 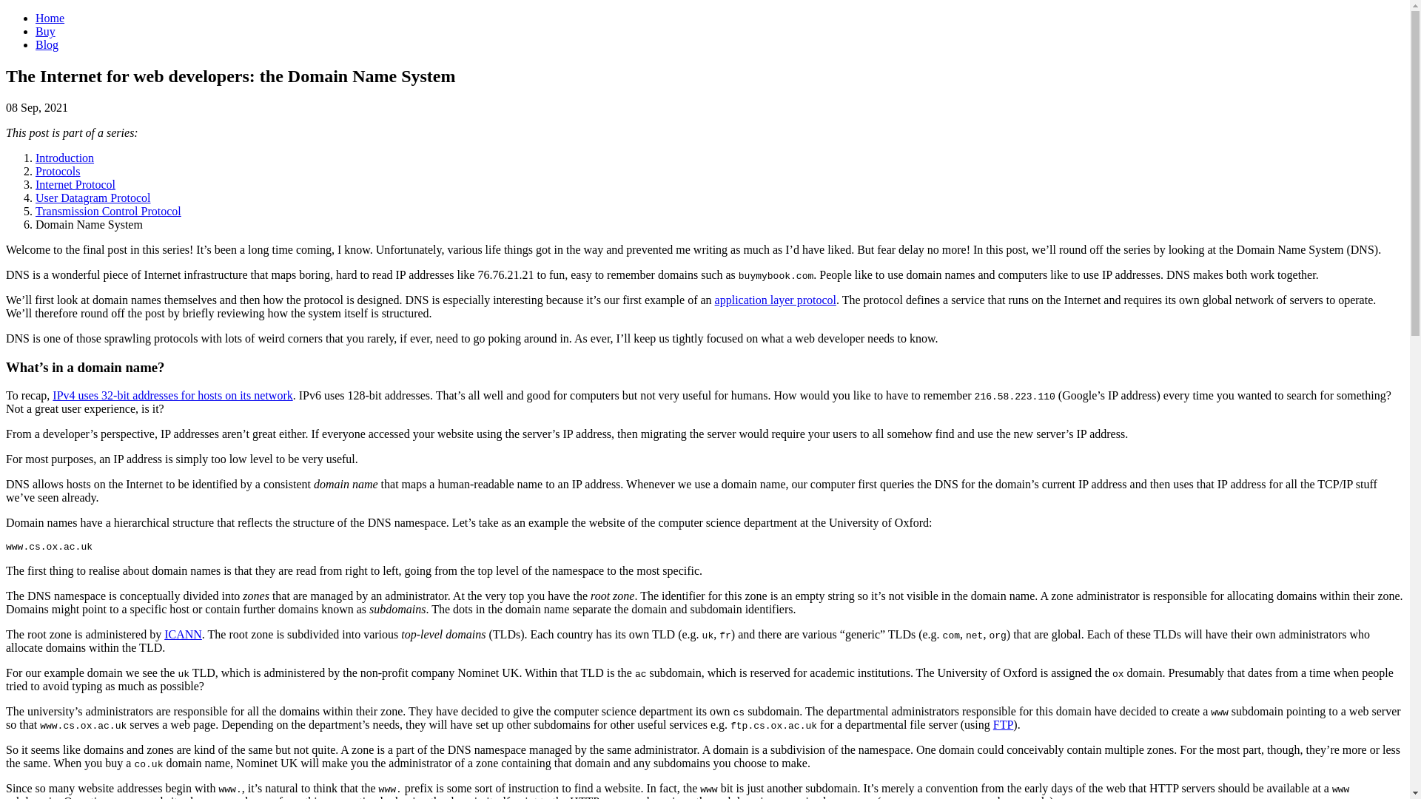 I want to click on Home, so click(x=50, y=18).